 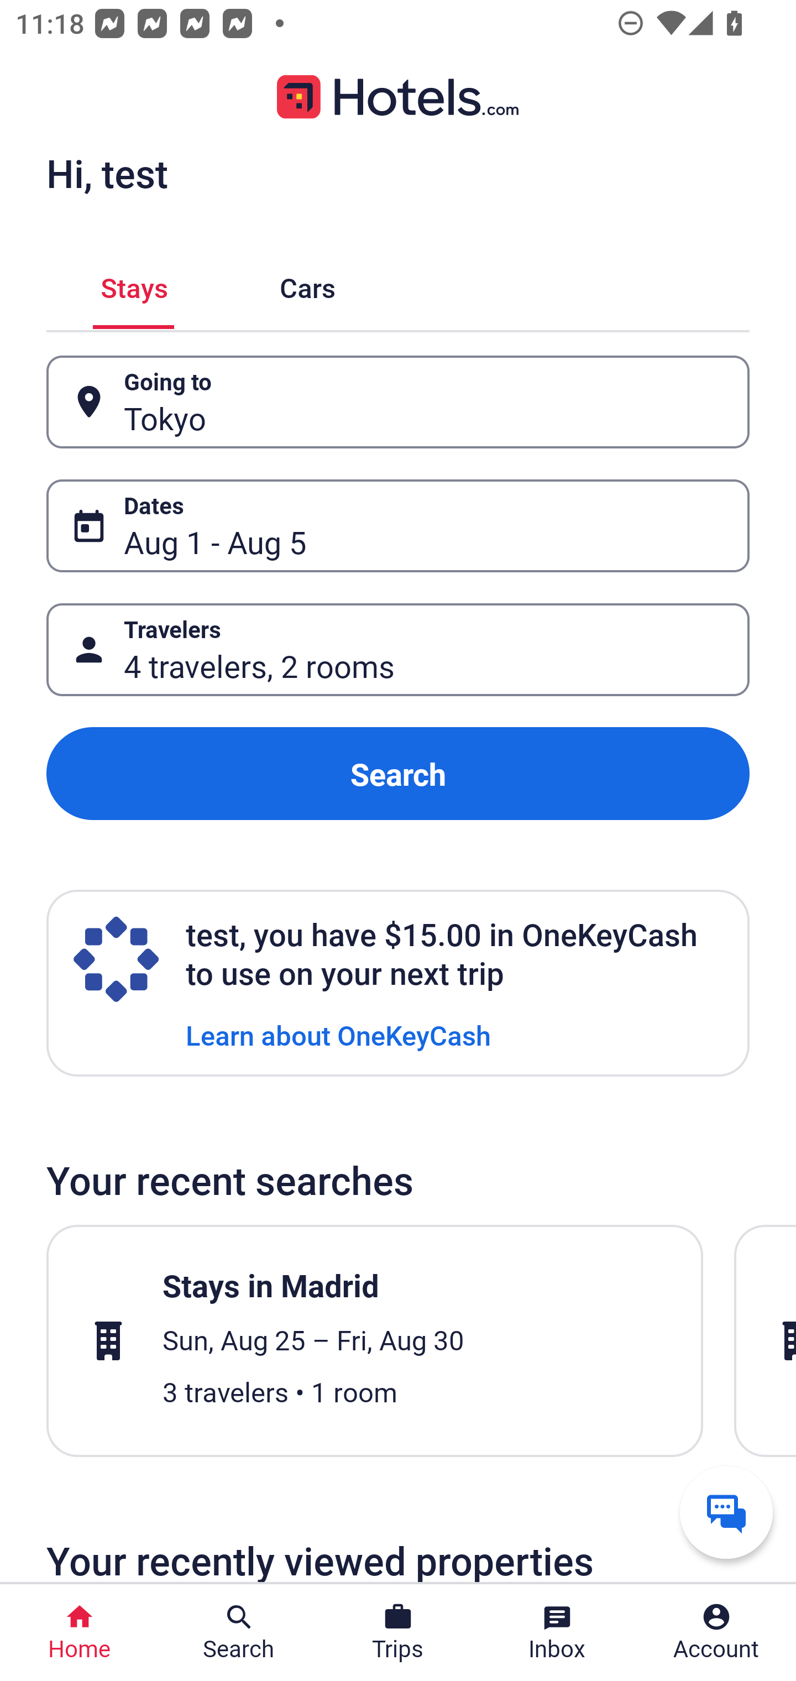 What do you see at coordinates (726, 1512) in the screenshot?
I see `Get help from a virtual agent` at bounding box center [726, 1512].